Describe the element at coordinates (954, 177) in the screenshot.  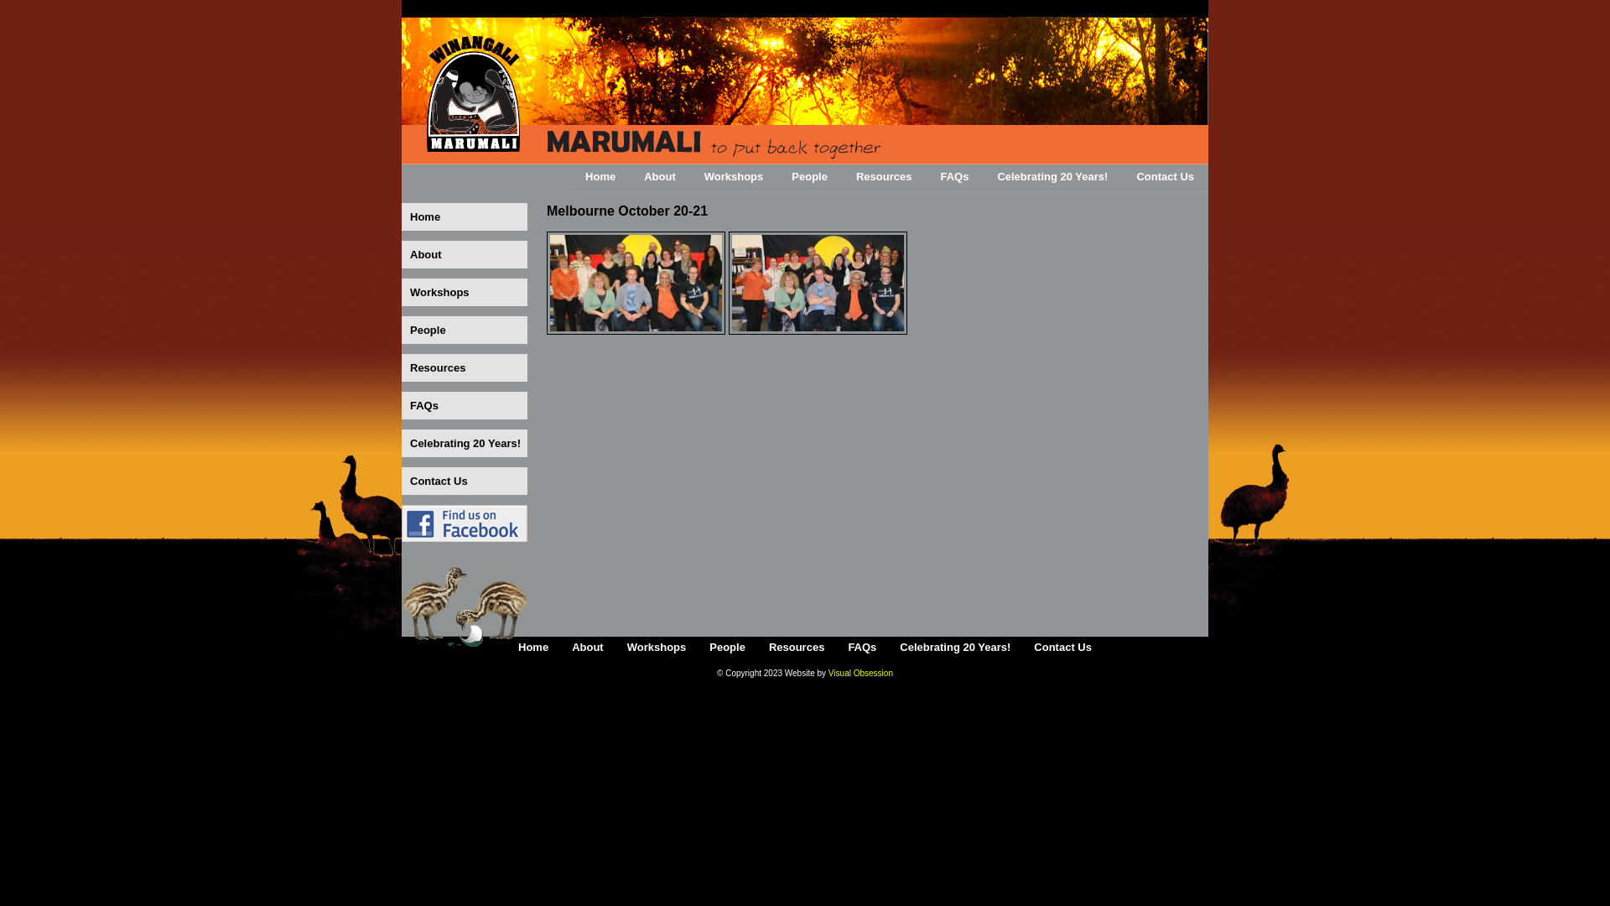
I see `FAQs` at that location.